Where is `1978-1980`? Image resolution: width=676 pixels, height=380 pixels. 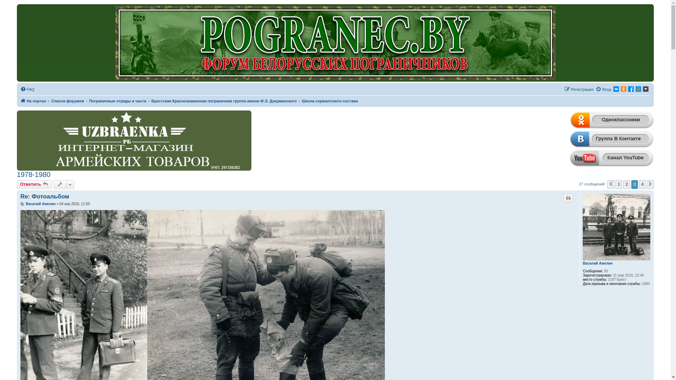 1978-1980 is located at coordinates (34, 175).